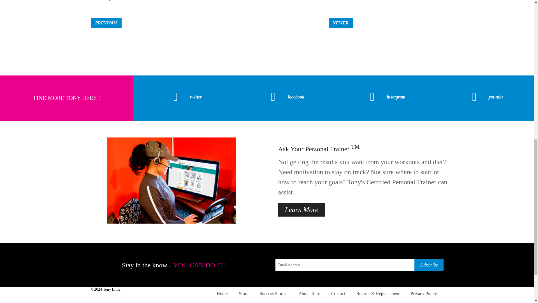 Image resolution: width=538 pixels, height=303 pixels. What do you see at coordinates (111, 289) in the screenshot?
I see `Tony Little` at bounding box center [111, 289].